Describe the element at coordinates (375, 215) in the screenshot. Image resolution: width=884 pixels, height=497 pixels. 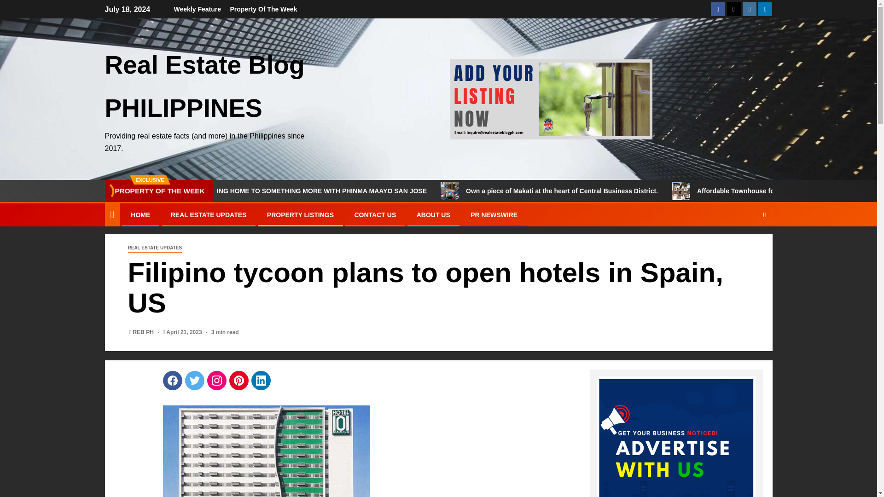
I see `CONTACT US` at that location.